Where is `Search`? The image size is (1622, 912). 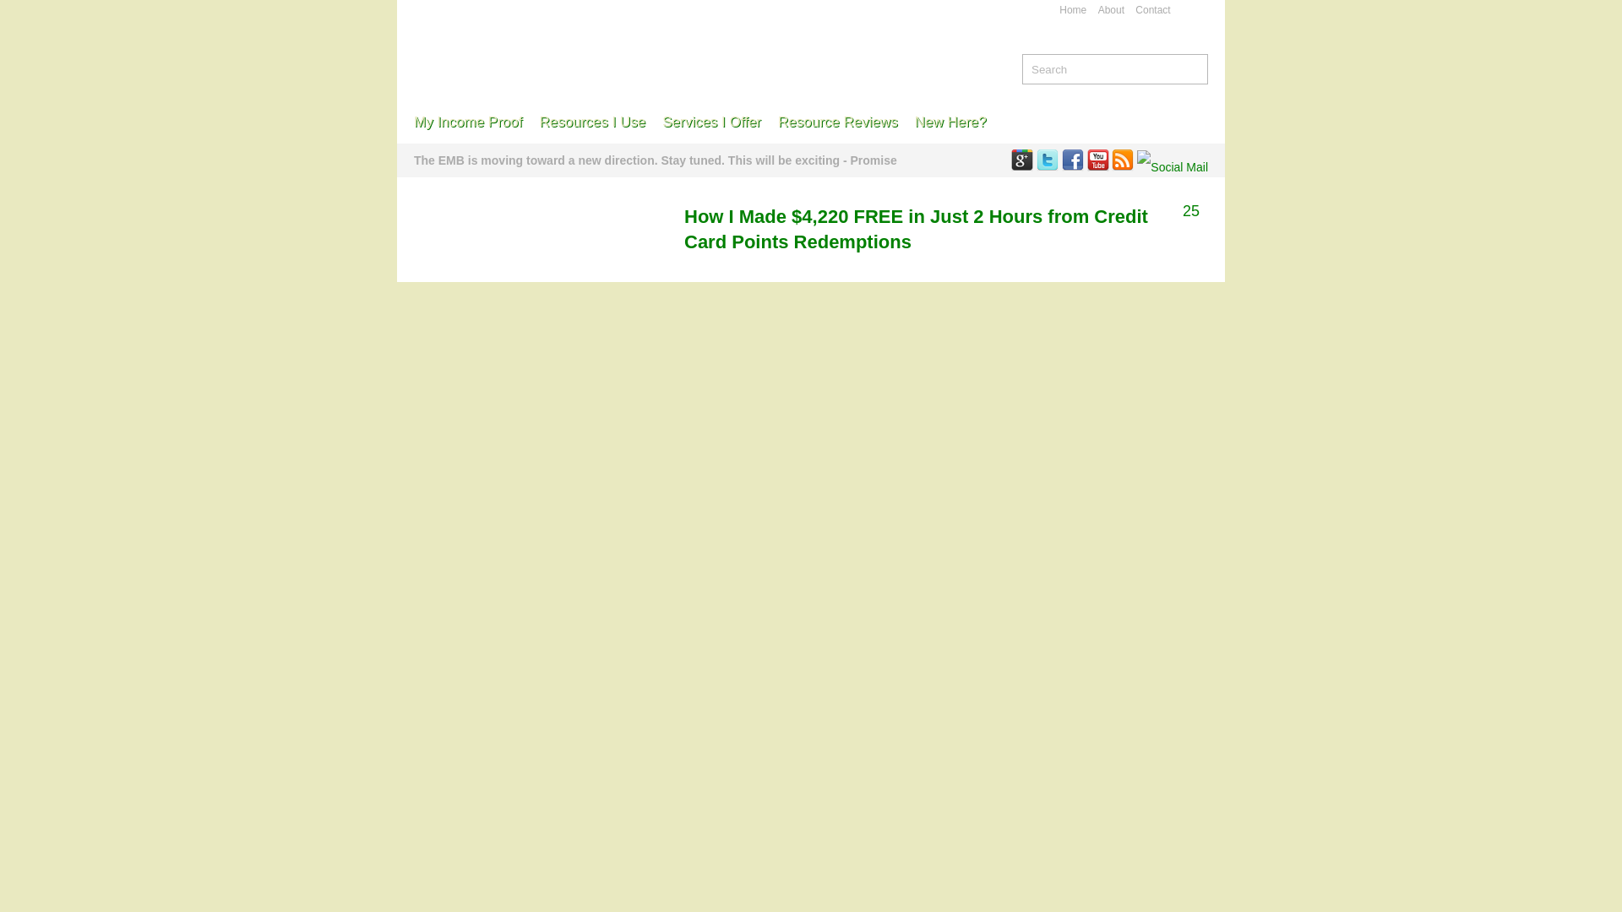
Search is located at coordinates (1195, 68).